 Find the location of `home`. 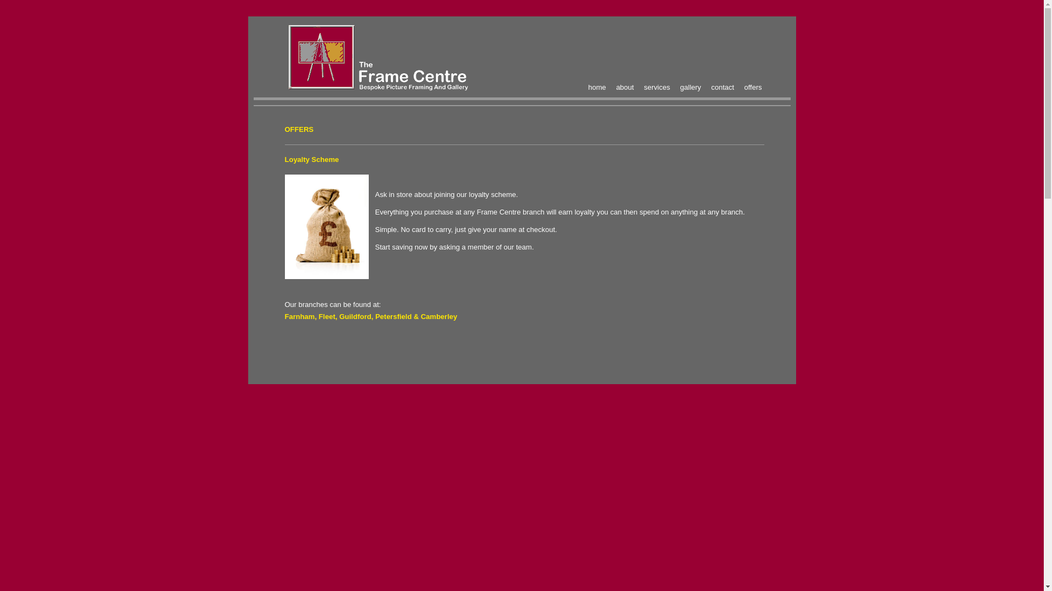

home is located at coordinates (597, 88).